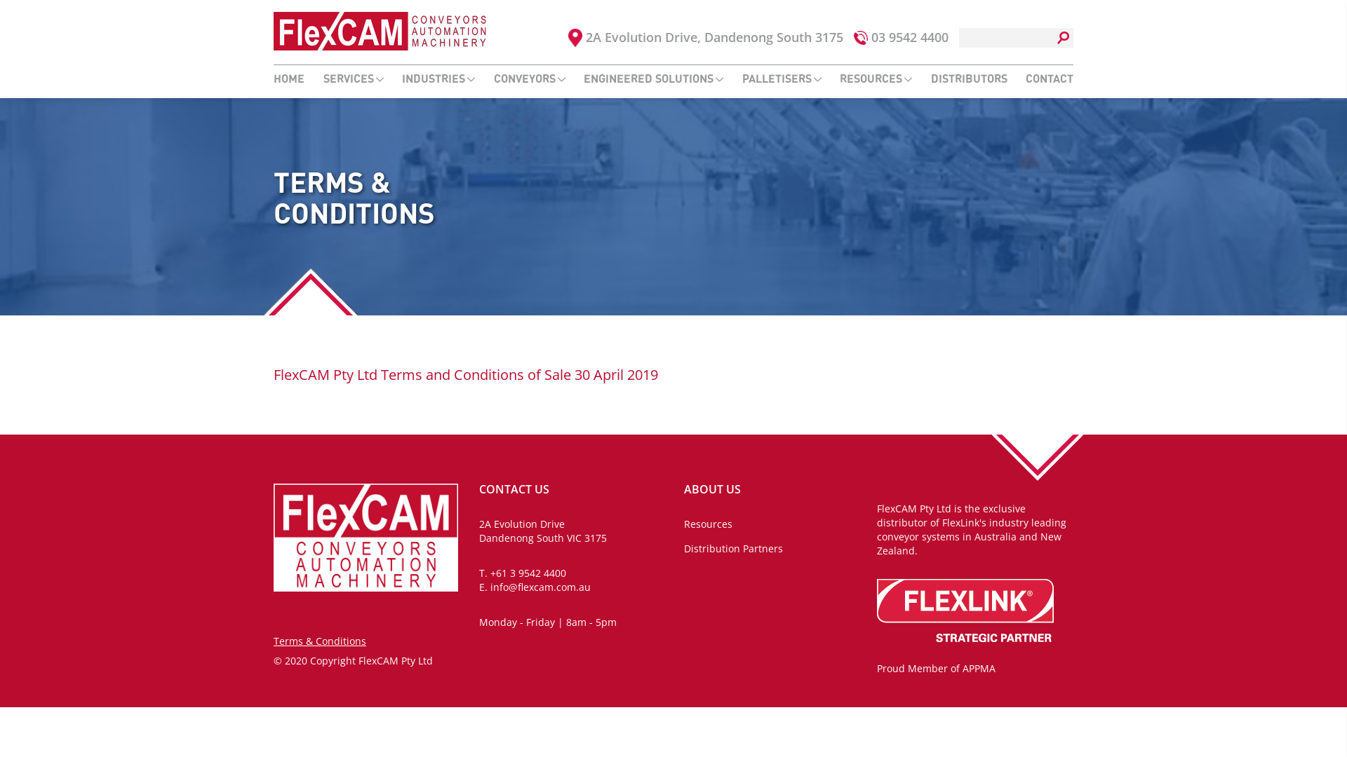 The height and width of the screenshot is (757, 1347). What do you see at coordinates (289, 79) in the screenshot?
I see `HOME` at bounding box center [289, 79].